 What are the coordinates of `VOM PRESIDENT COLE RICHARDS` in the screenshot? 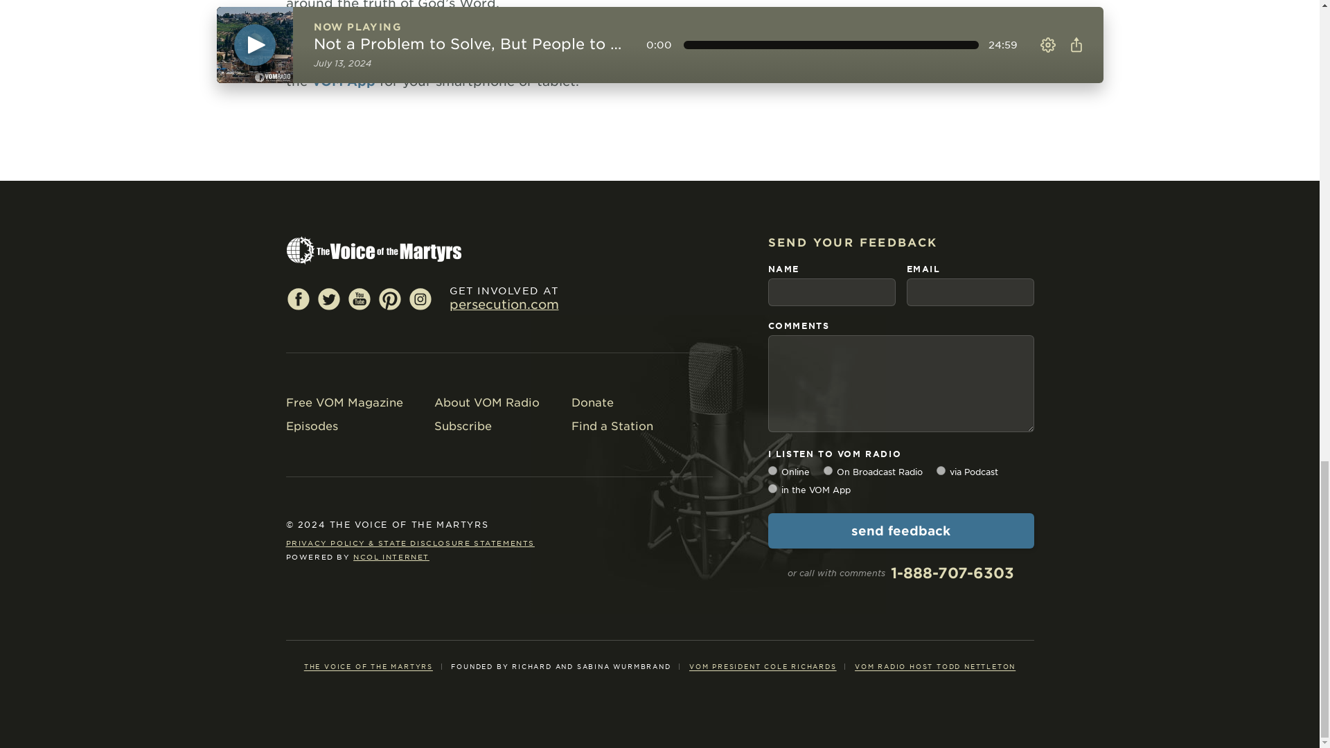 It's located at (762, 666).